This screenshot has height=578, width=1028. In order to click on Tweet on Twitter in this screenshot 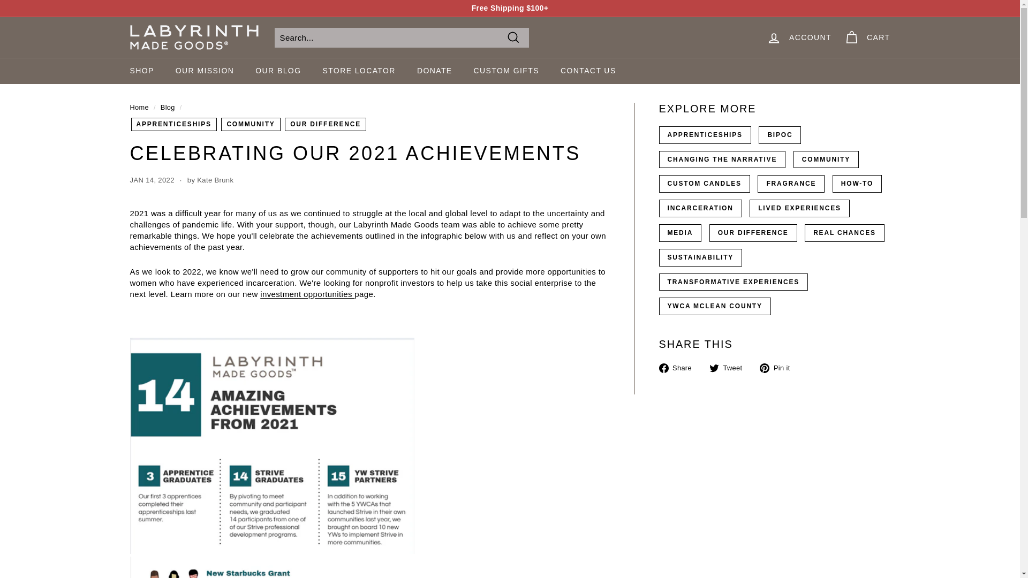, I will do `click(729, 367)`.